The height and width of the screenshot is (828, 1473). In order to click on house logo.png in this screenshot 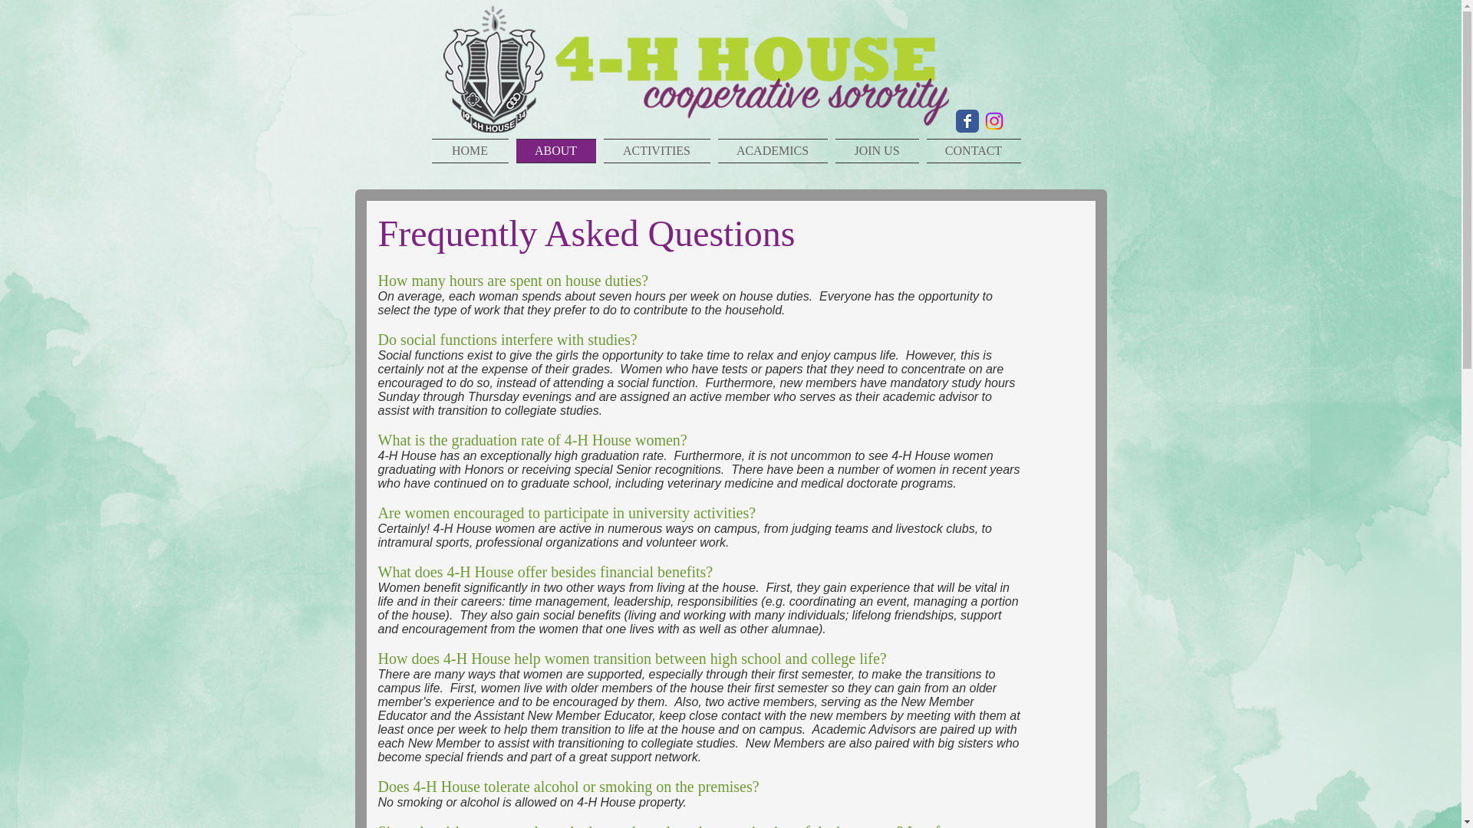, I will do `click(695, 67)`.